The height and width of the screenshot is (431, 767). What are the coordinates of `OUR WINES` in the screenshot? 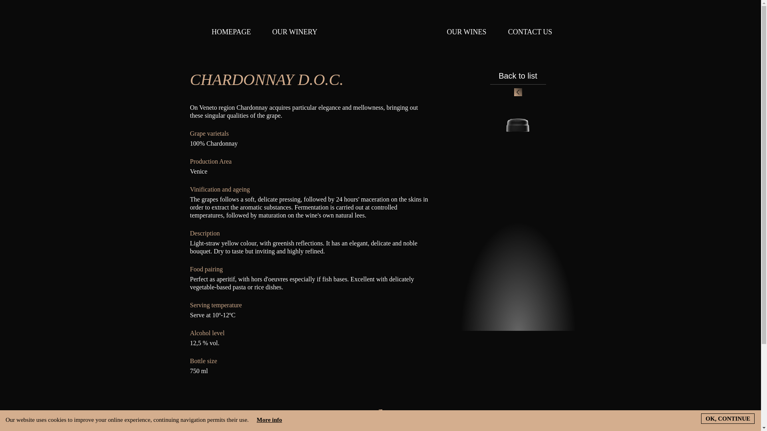 It's located at (466, 32).